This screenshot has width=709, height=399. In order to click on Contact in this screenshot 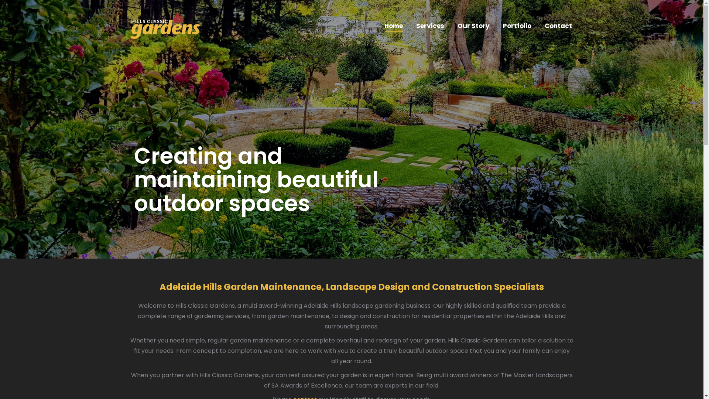, I will do `click(558, 26)`.